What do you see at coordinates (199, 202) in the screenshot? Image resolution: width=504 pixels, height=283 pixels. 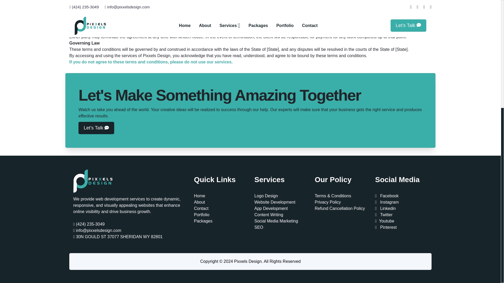 I see `About` at bounding box center [199, 202].